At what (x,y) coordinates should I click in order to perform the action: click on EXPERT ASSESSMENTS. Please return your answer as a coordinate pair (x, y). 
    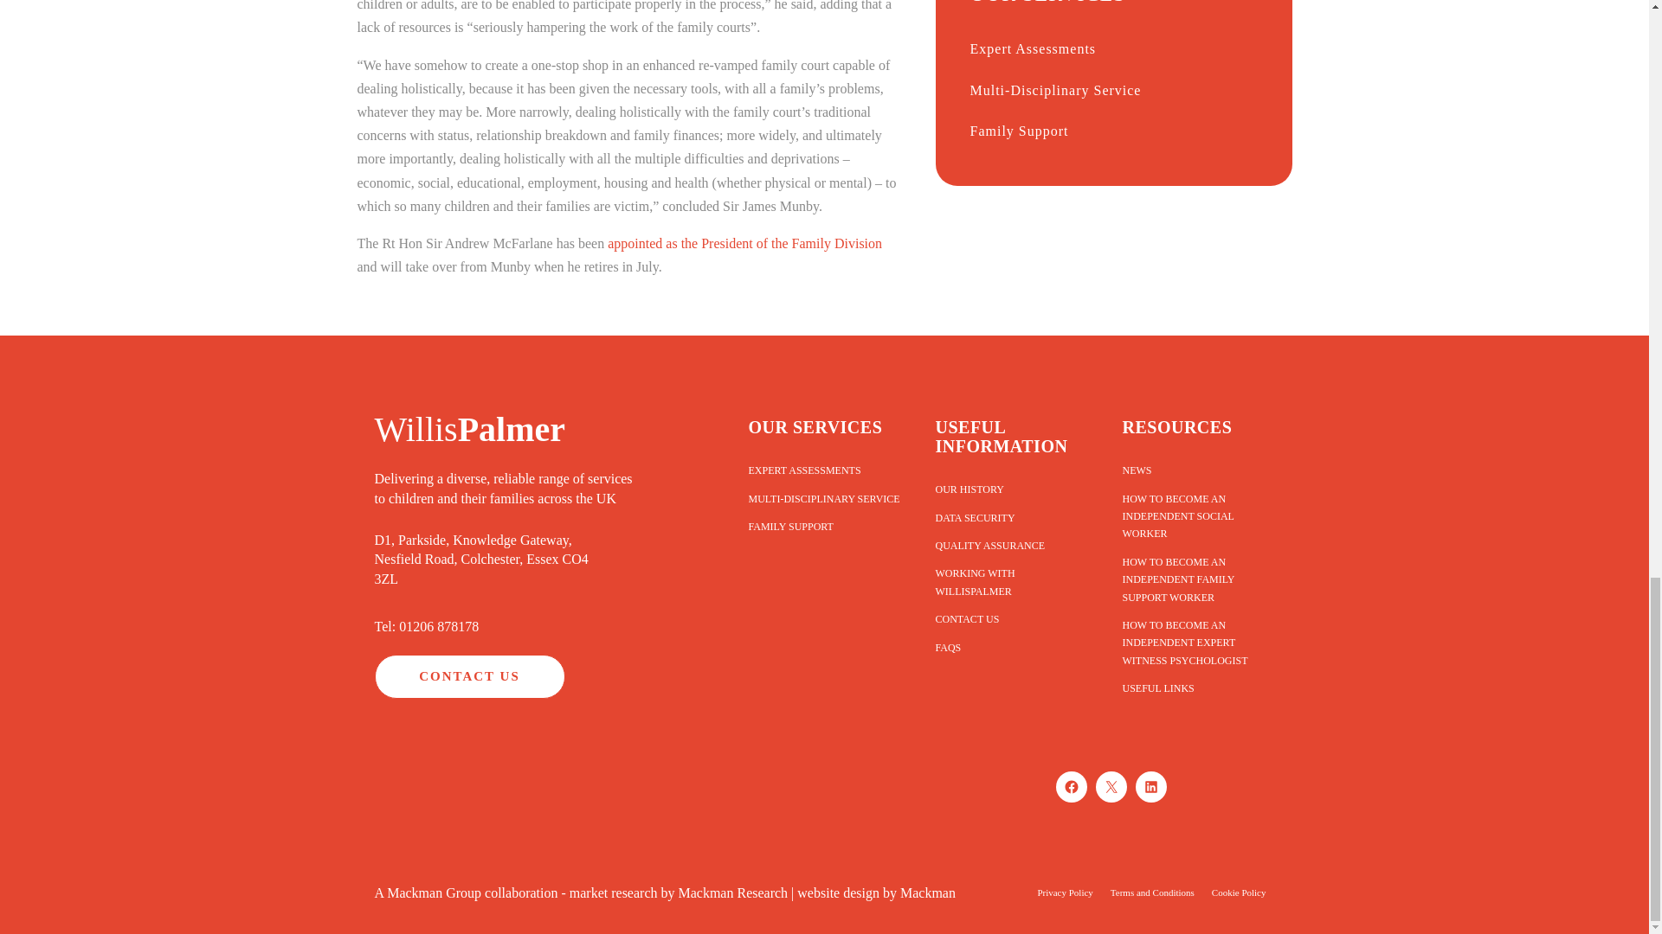
    Looking at the image, I should click on (823, 470).